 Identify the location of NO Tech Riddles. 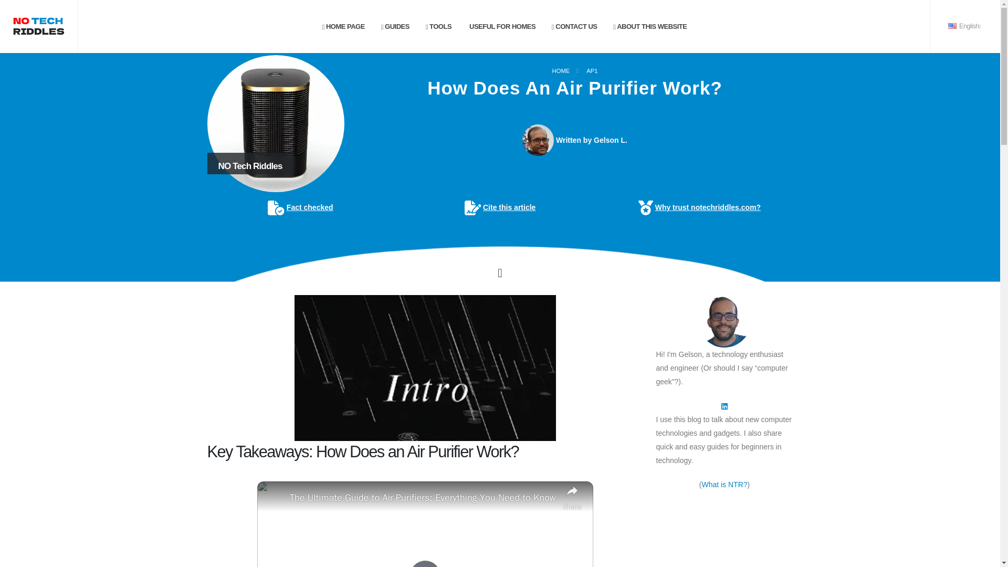
(275, 123).